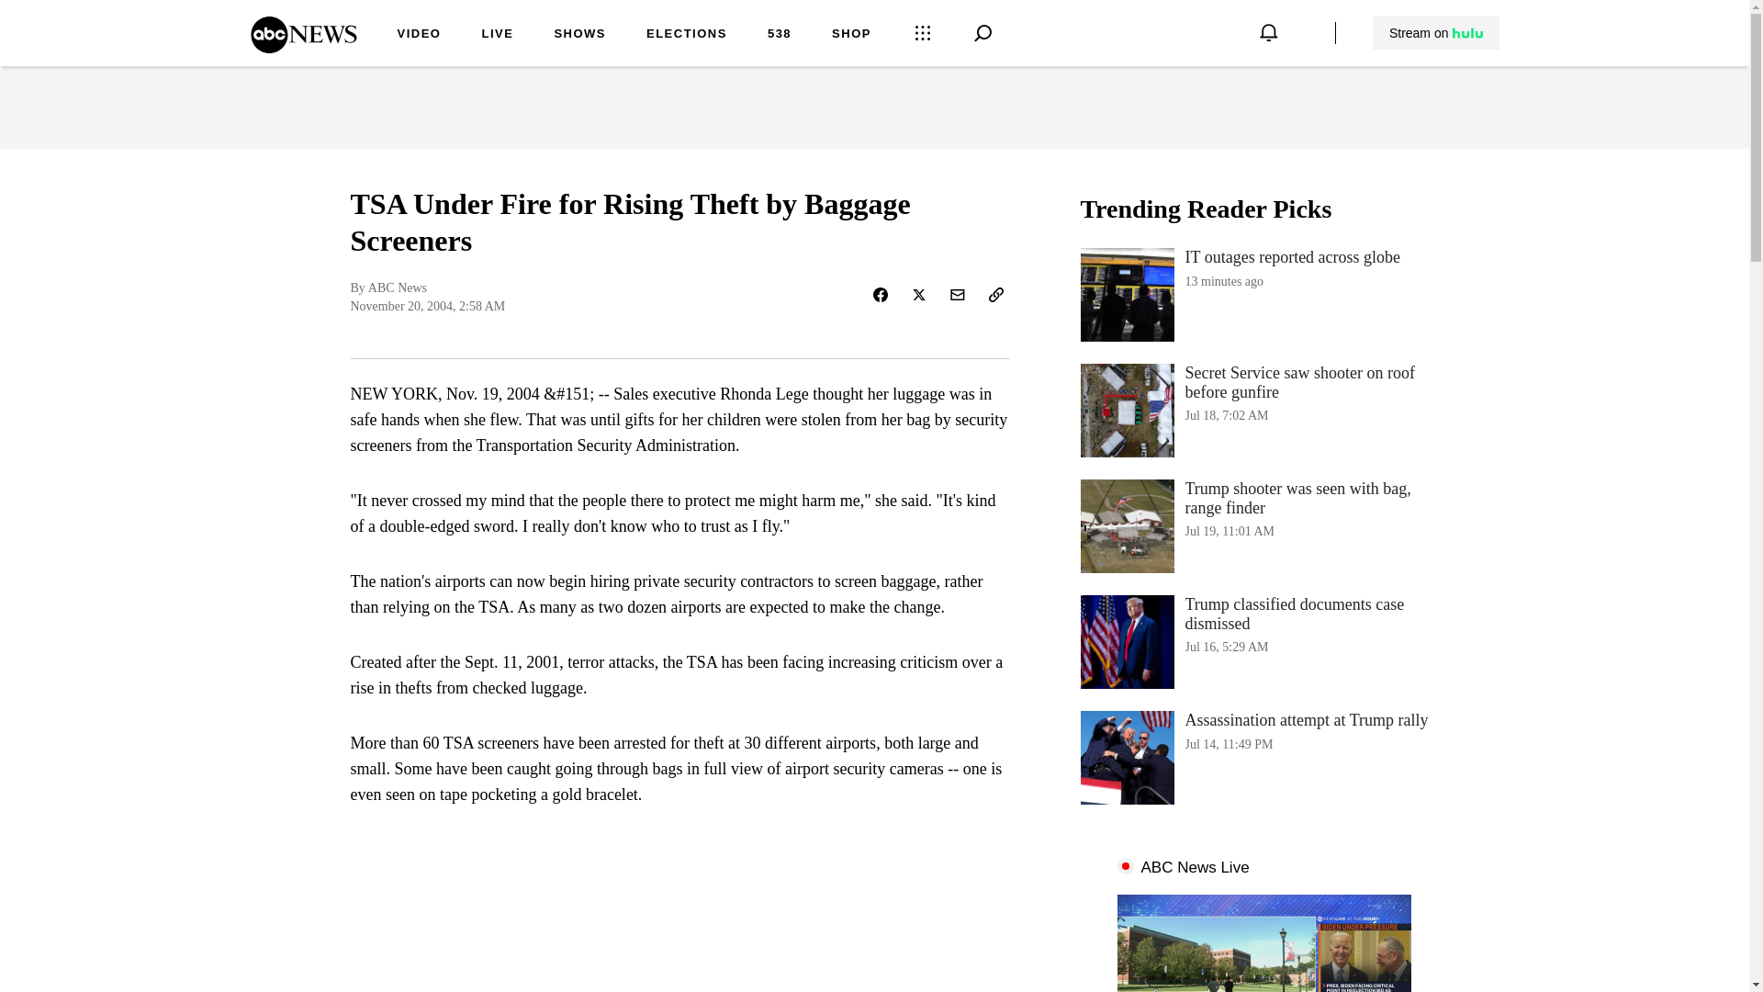 The height and width of the screenshot is (992, 1763). What do you see at coordinates (1263, 294) in the screenshot?
I see `Stream on` at bounding box center [1263, 294].